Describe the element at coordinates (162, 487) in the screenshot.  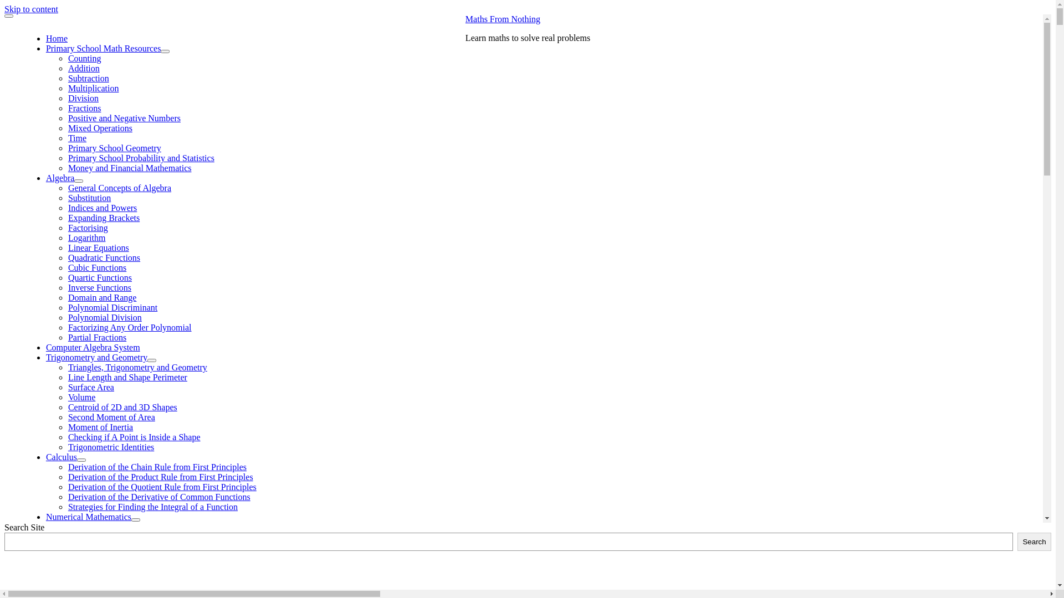
I see `Derivation of the Quotient Rule from First Principles` at that location.